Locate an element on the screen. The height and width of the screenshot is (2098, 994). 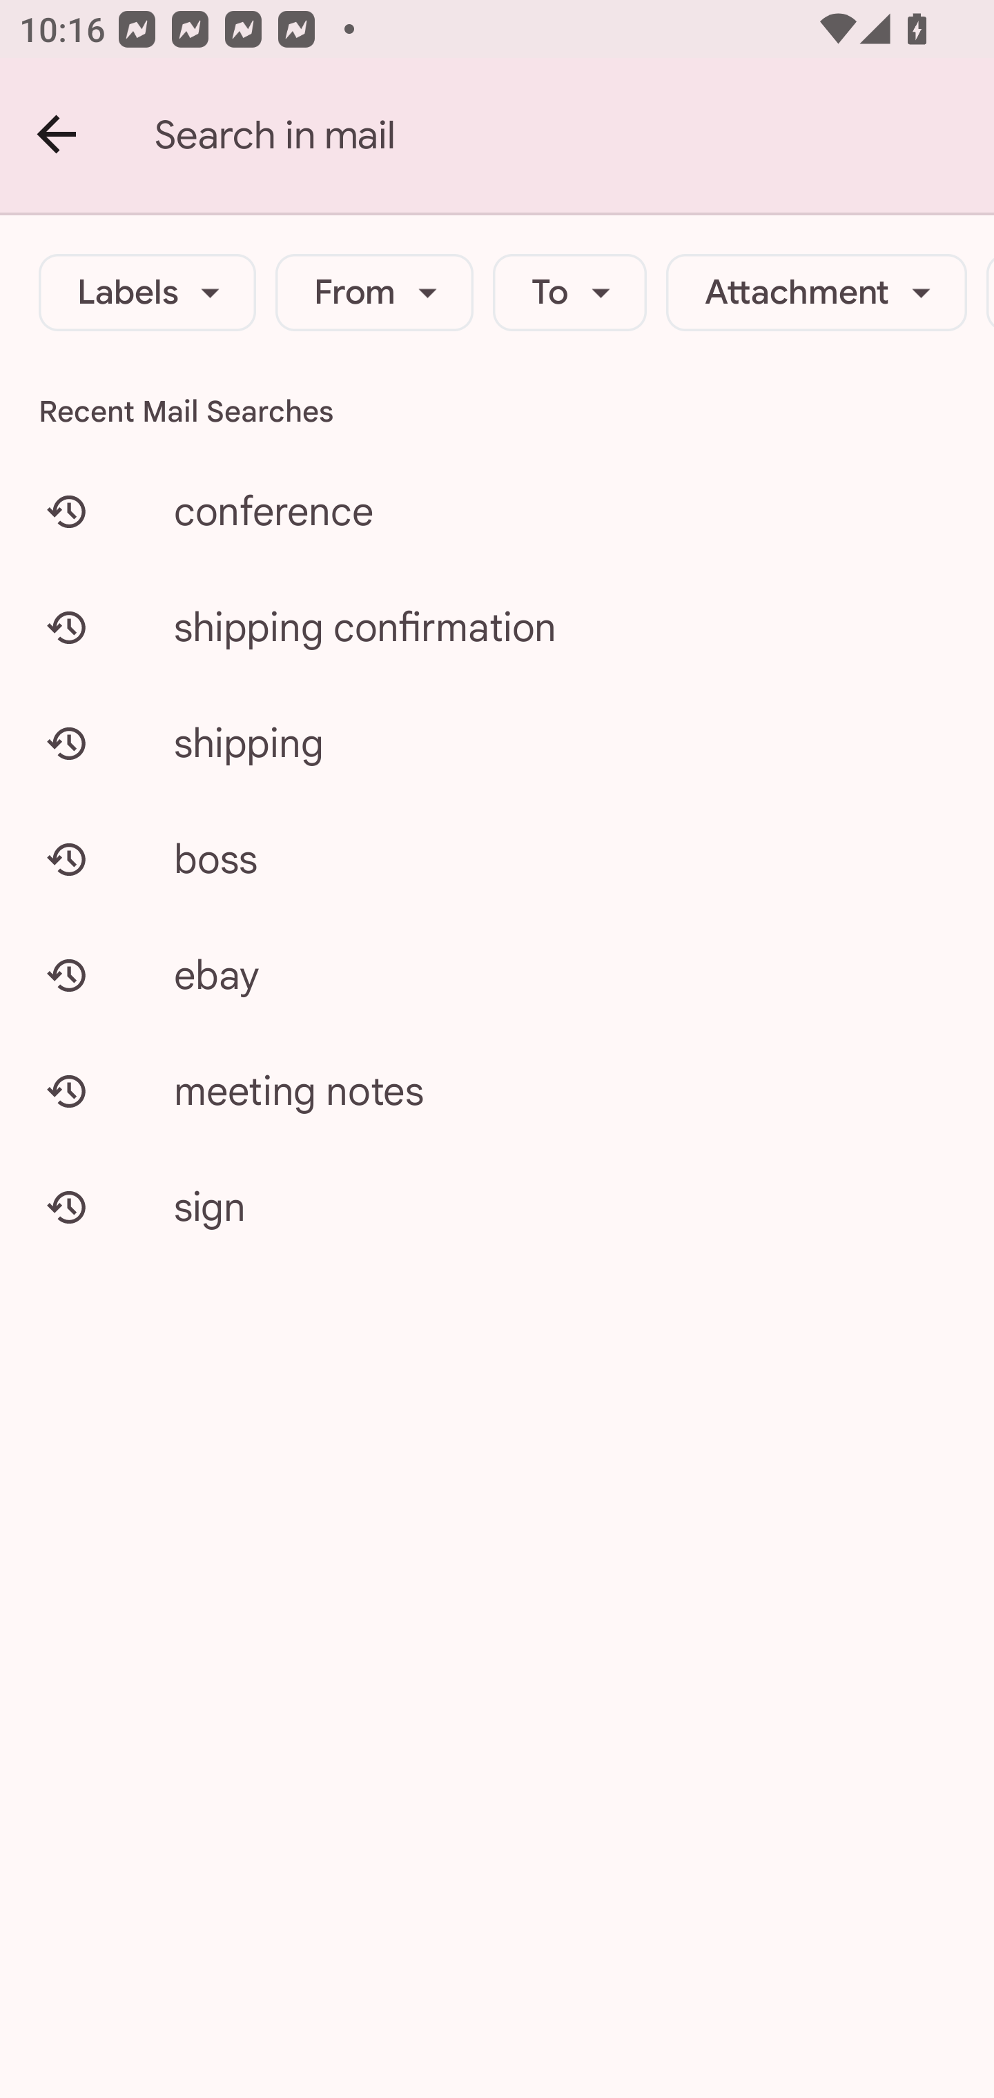
meeting notes Suggestion: meeting notes is located at coordinates (497, 1090).